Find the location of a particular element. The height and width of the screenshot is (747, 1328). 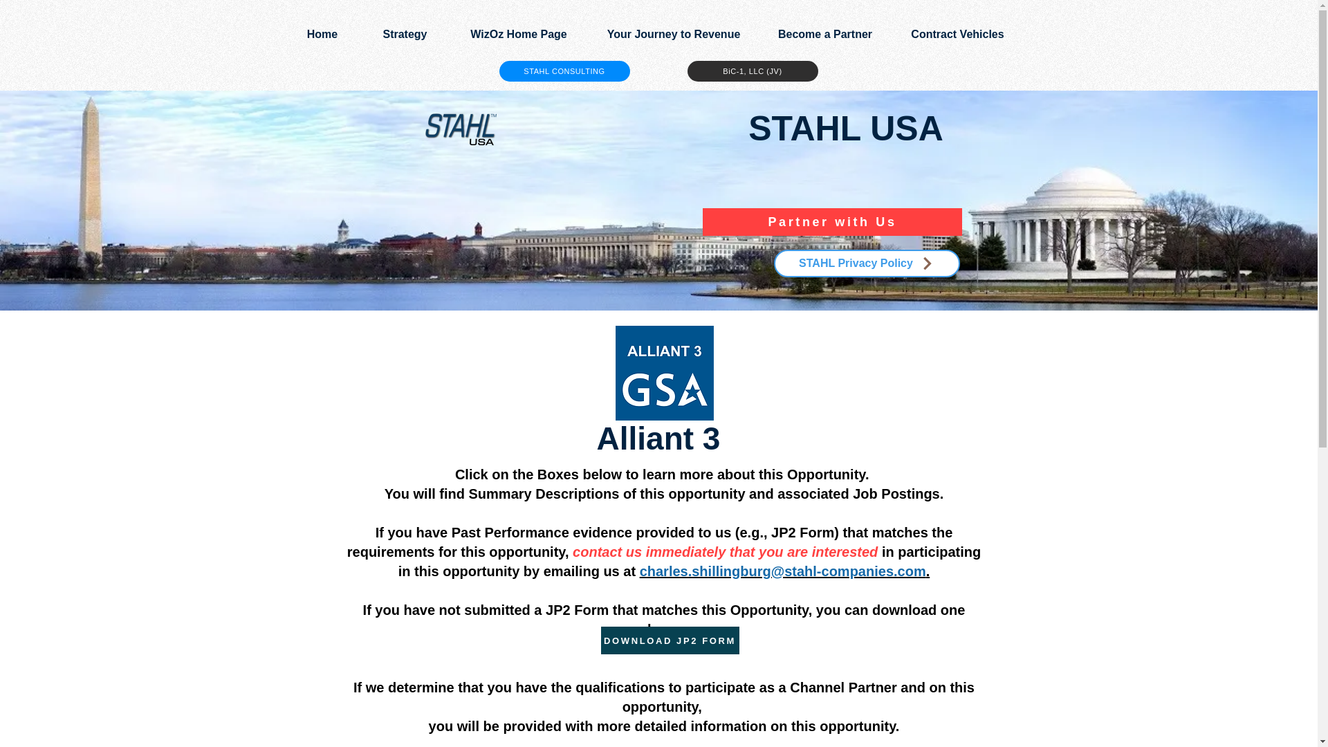

STAHL Privacy Policy is located at coordinates (866, 263).